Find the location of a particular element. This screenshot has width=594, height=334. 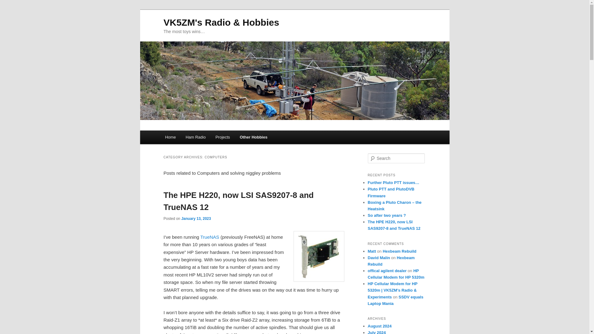

Other Hobbies is located at coordinates (253, 137).